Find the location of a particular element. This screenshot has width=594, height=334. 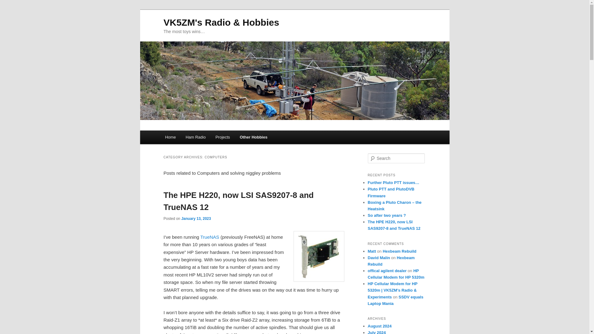

Other Hobbies is located at coordinates (253, 137).